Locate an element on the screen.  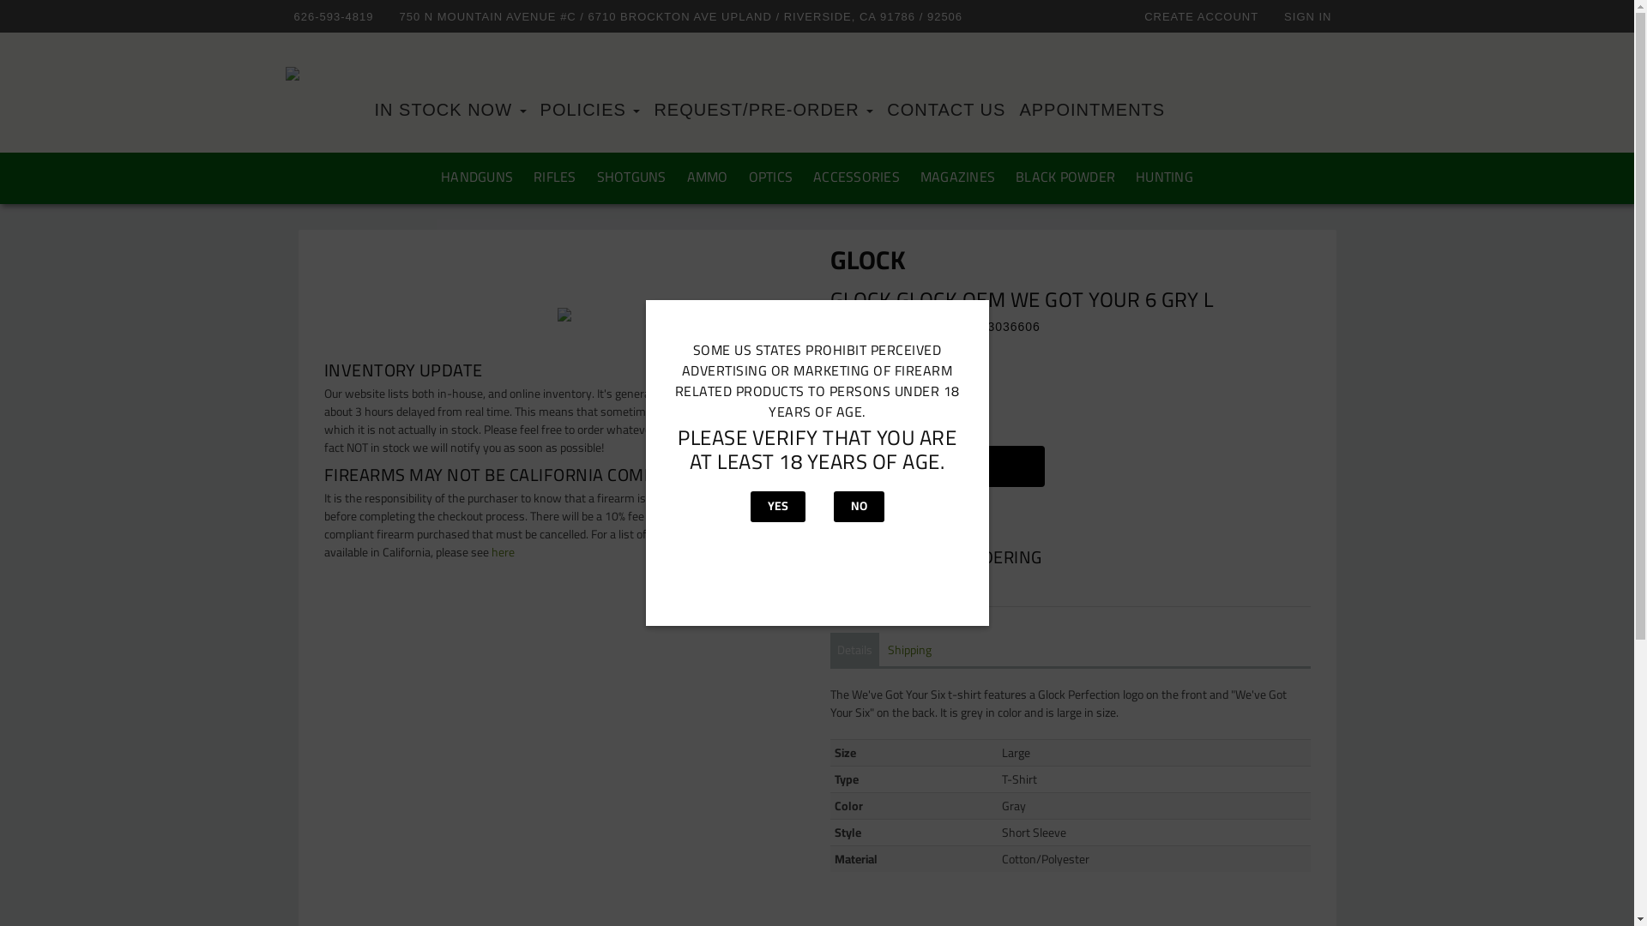
SIGN IN is located at coordinates (1312, 15).